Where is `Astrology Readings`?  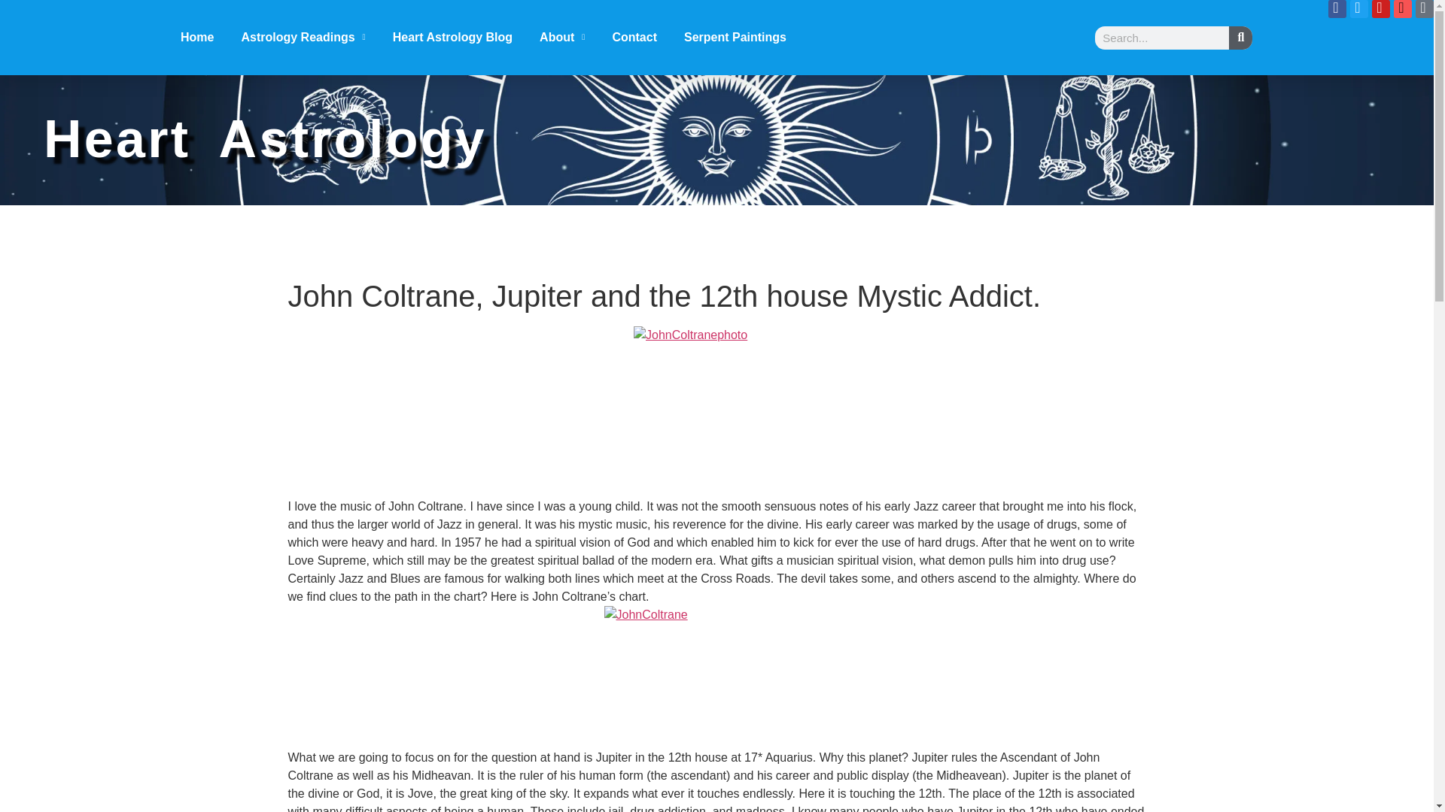 Astrology Readings is located at coordinates (303, 37).